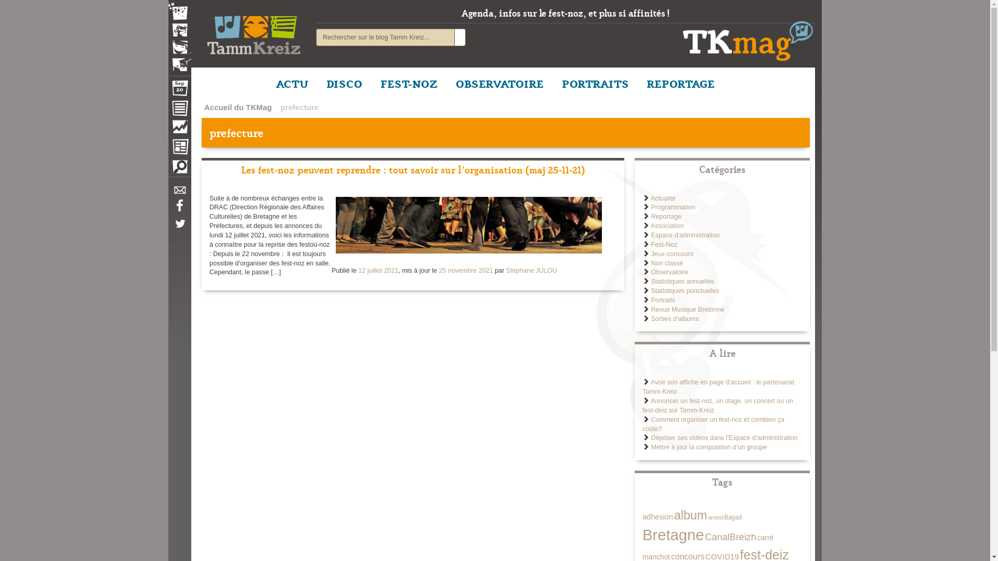  Describe the element at coordinates (658, 517) in the screenshot. I see `adhesion` at that location.